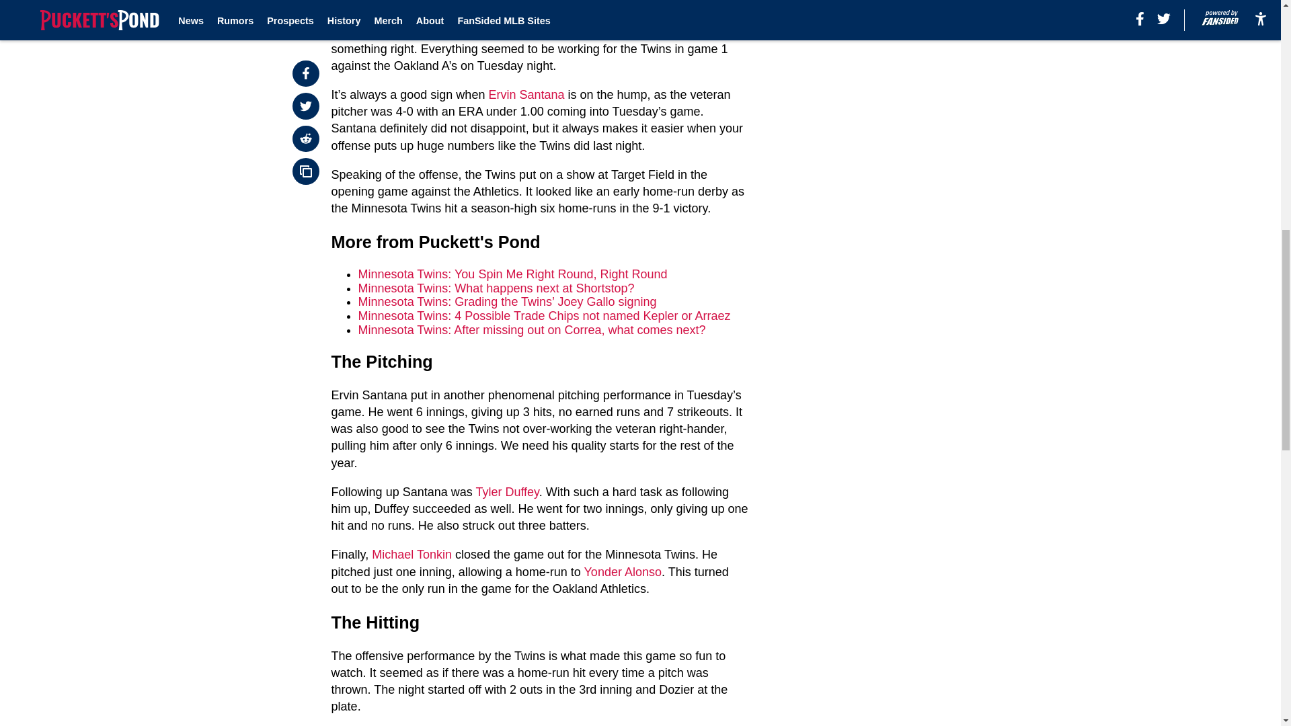 The image size is (1291, 726). Describe the element at coordinates (496, 288) in the screenshot. I see `Minnesota Twins: What happens next at Shortstop?` at that location.